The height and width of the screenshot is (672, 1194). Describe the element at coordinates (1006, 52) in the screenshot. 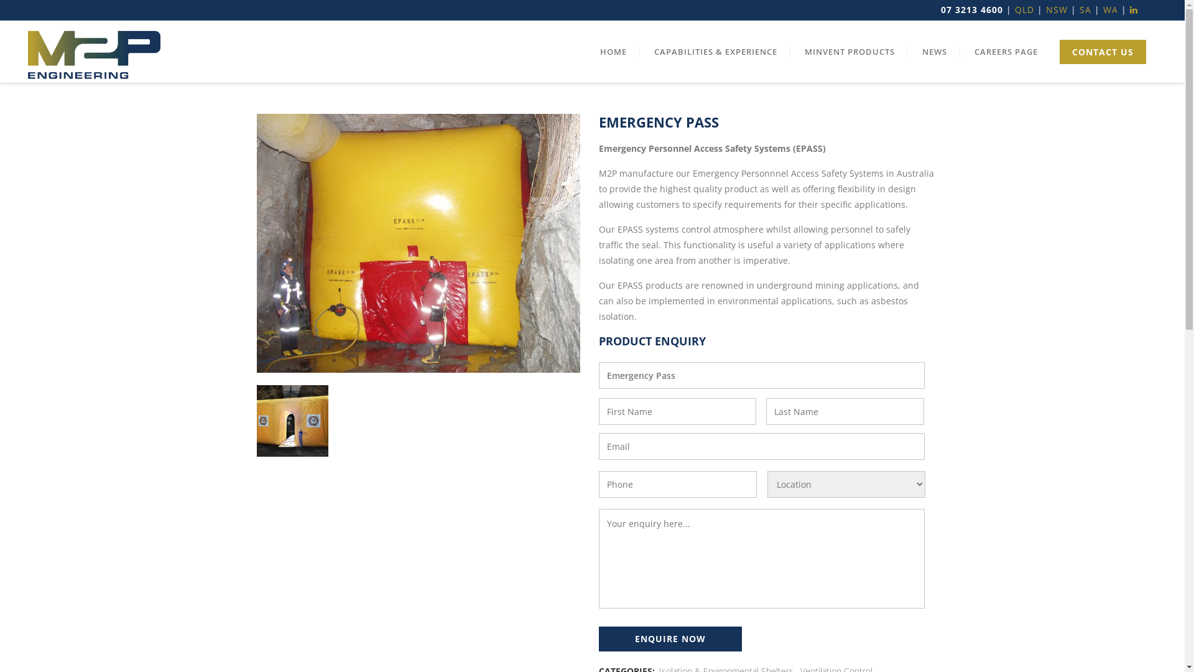

I see `CAREERS PAGE` at that location.